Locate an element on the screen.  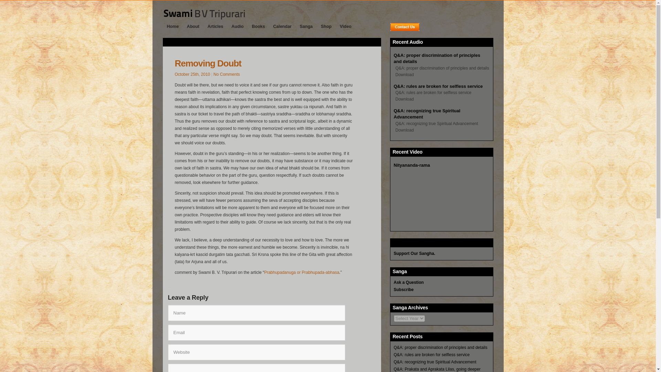
About is located at coordinates (193, 26).